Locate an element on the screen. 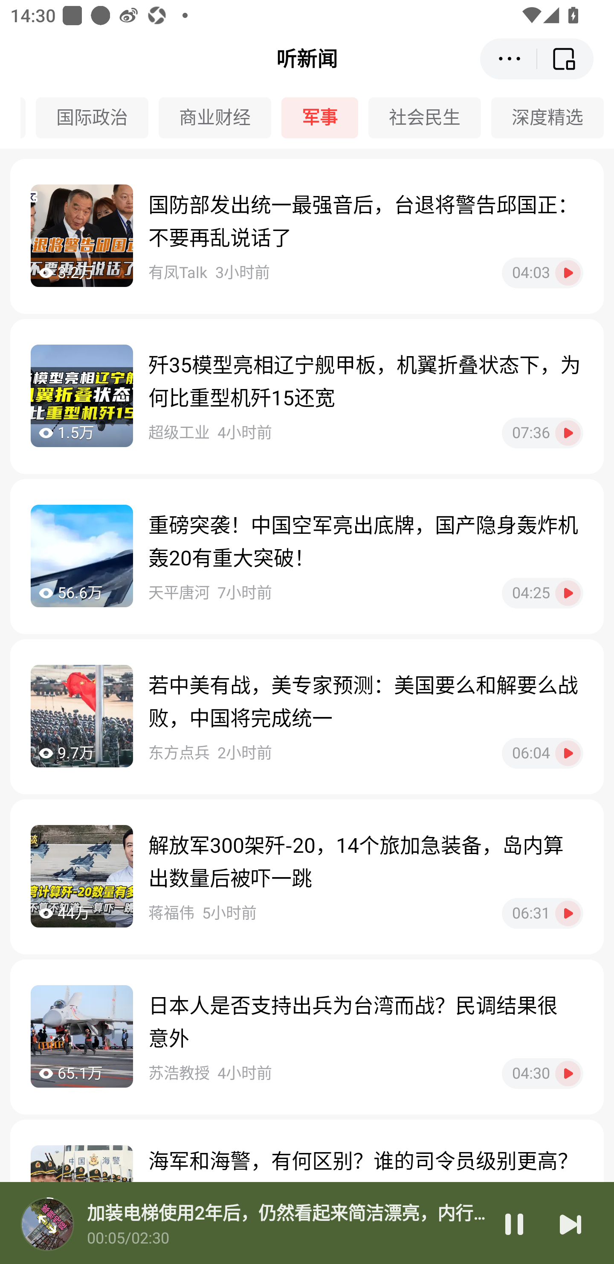  06:04 is located at coordinates (542, 753).